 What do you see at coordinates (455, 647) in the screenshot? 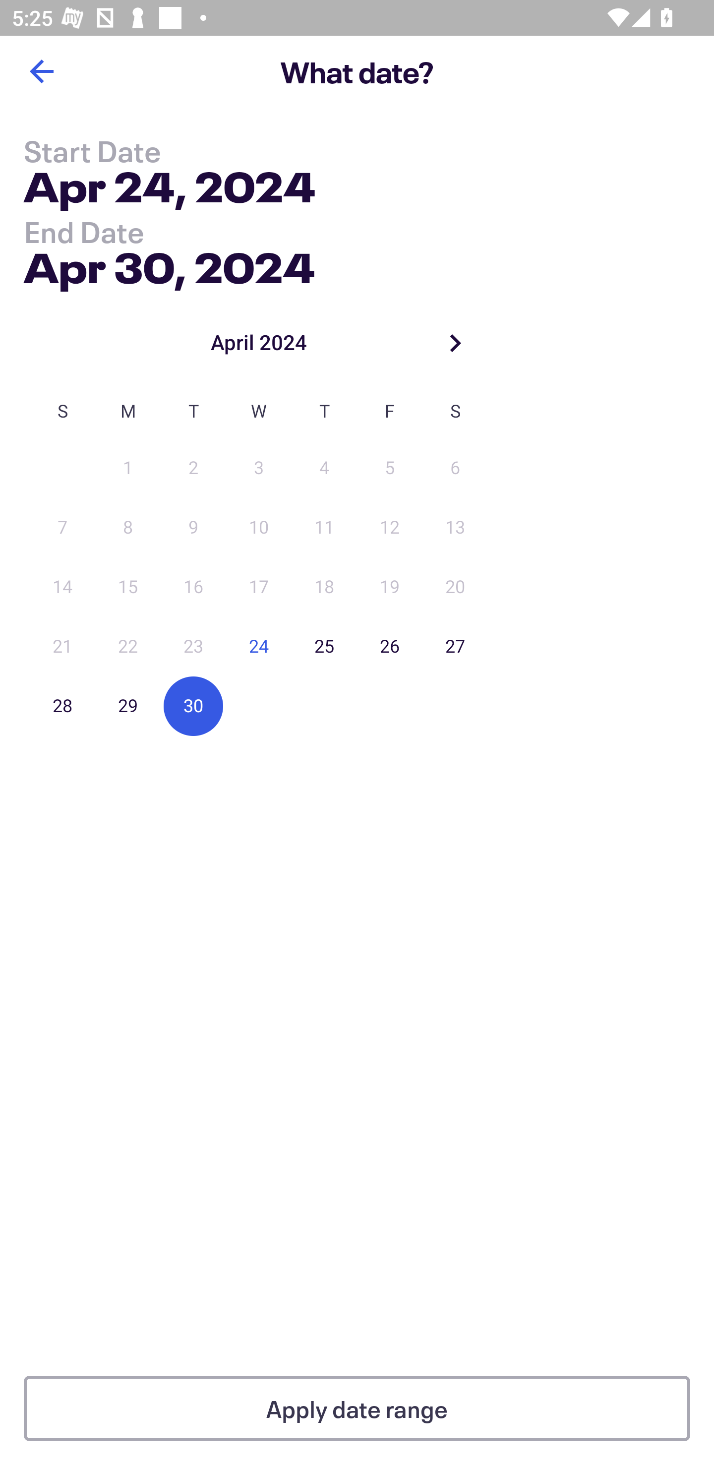
I see `27 27 April 2024` at bounding box center [455, 647].